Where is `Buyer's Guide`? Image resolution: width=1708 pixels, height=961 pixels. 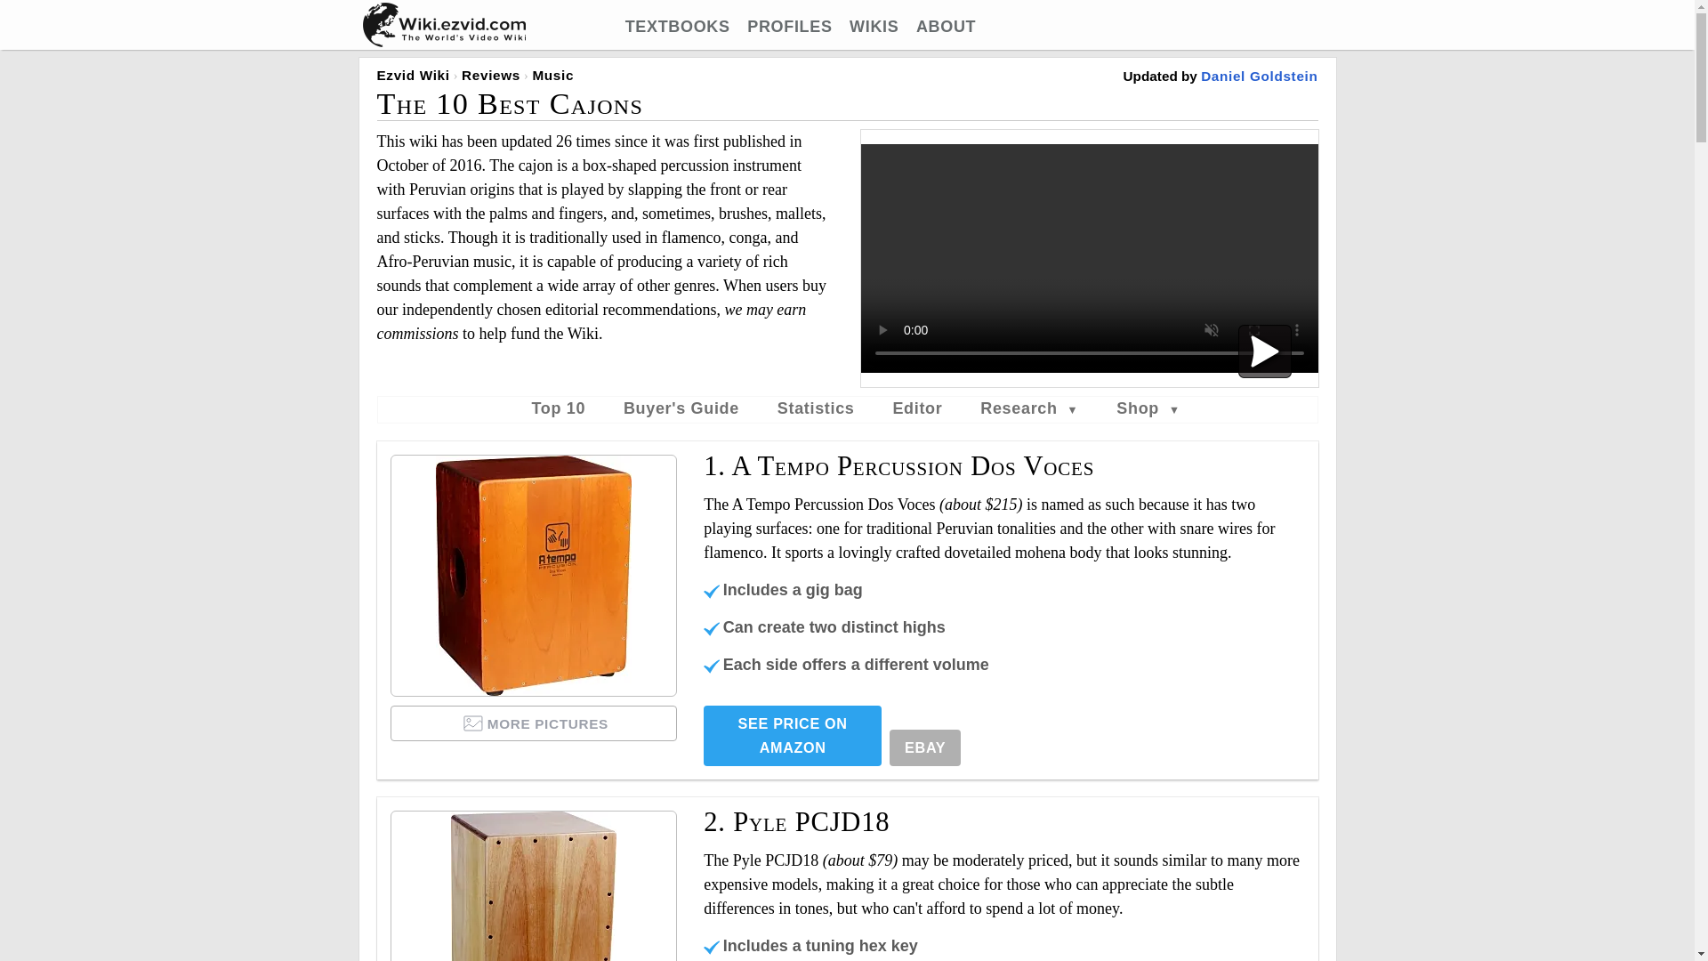
Buyer's Guide is located at coordinates (681, 408).